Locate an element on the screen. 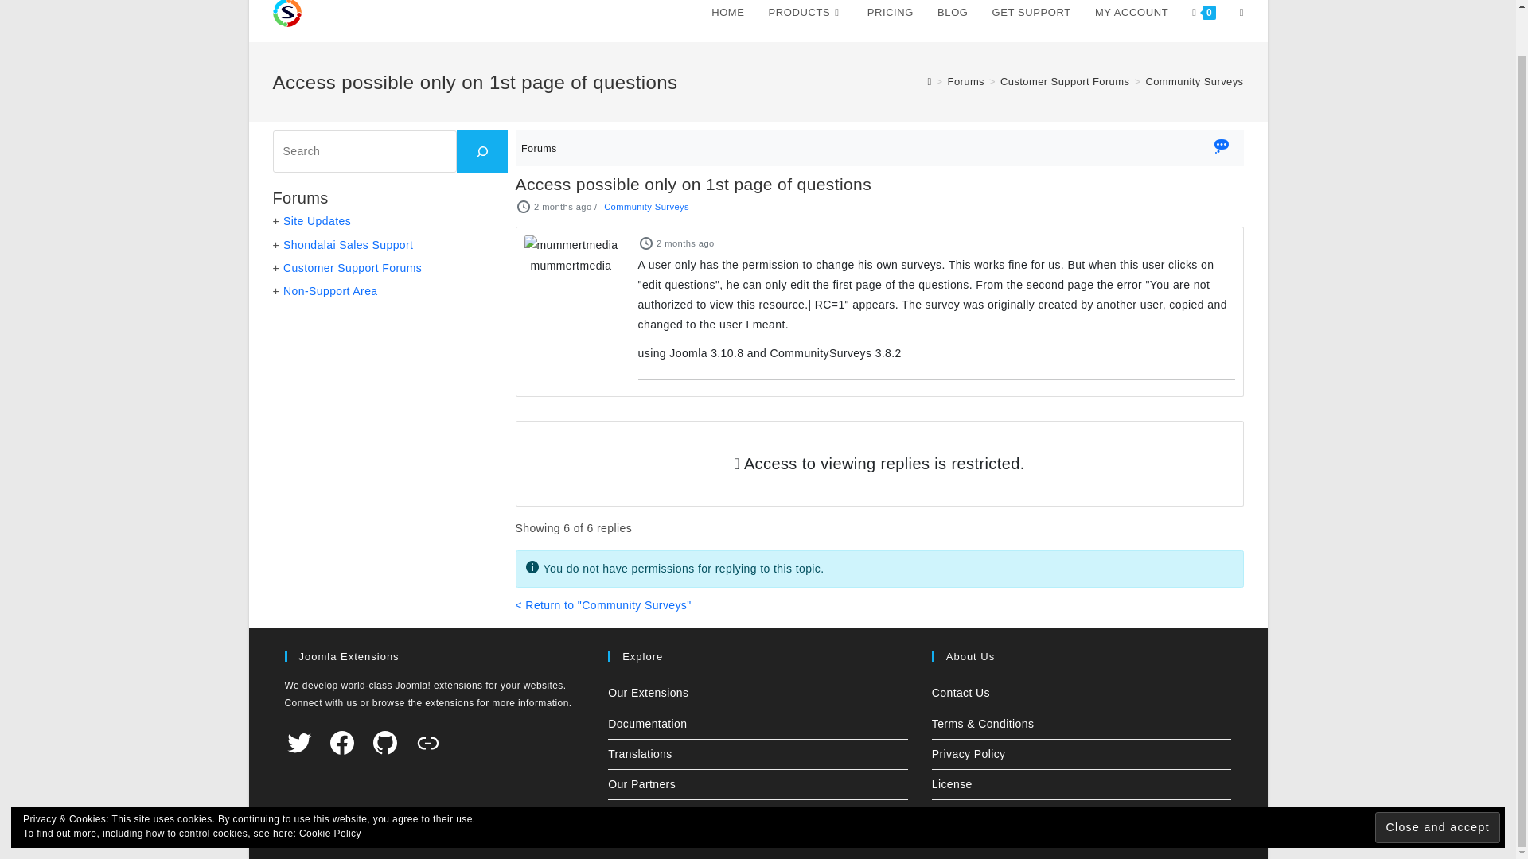  Close and accept is located at coordinates (1437, 779).